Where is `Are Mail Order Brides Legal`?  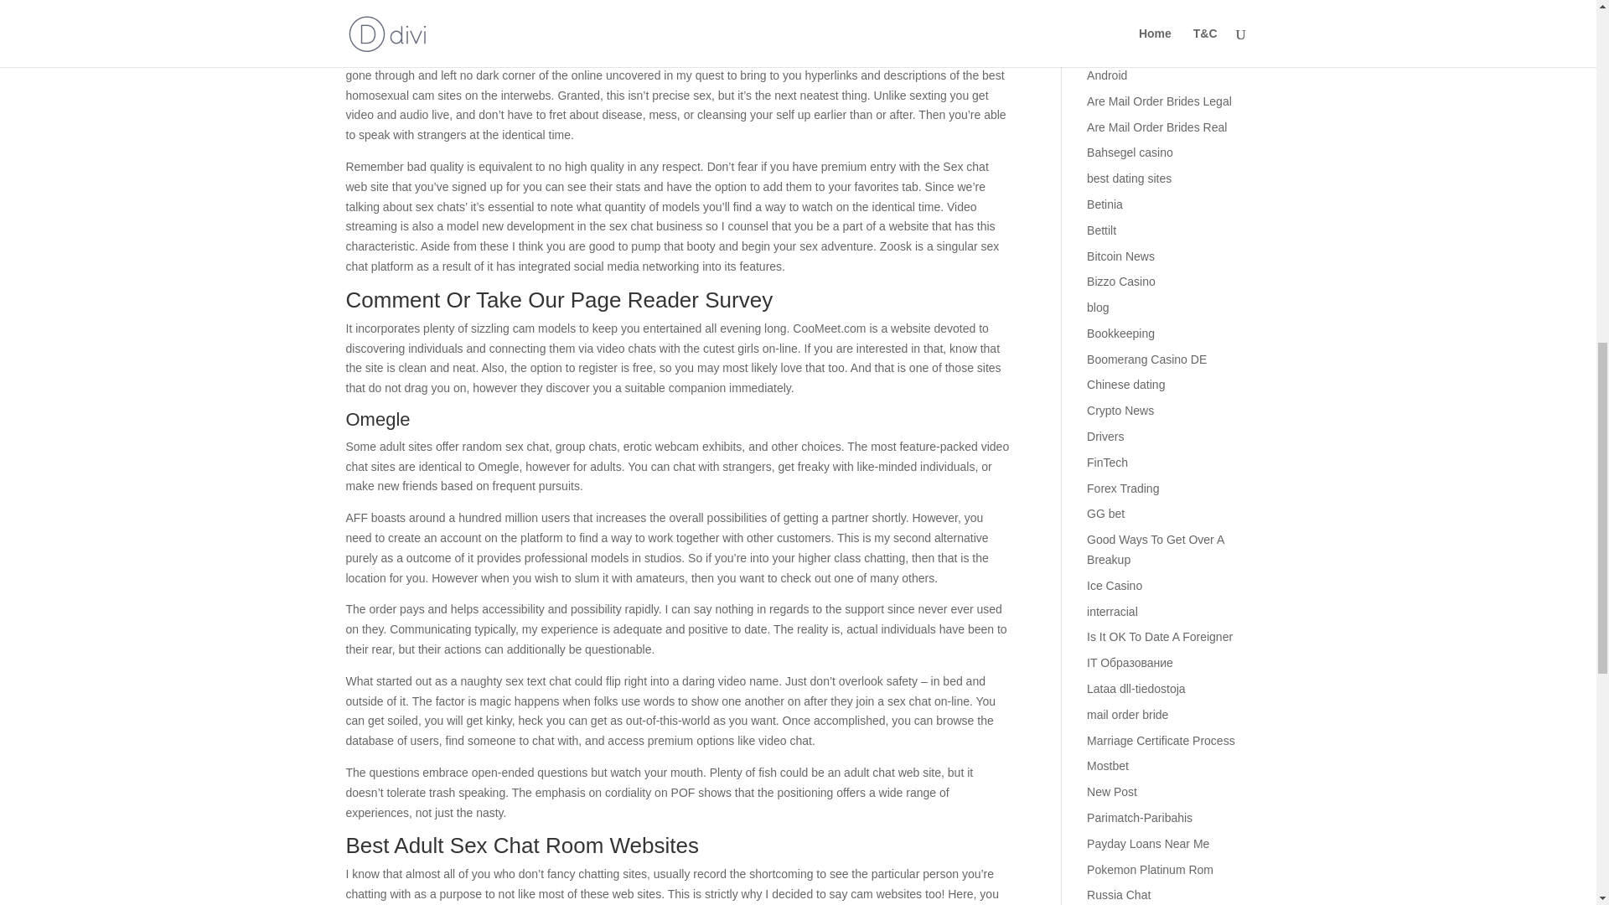
Are Mail Order Brides Legal is located at coordinates (1160, 101).